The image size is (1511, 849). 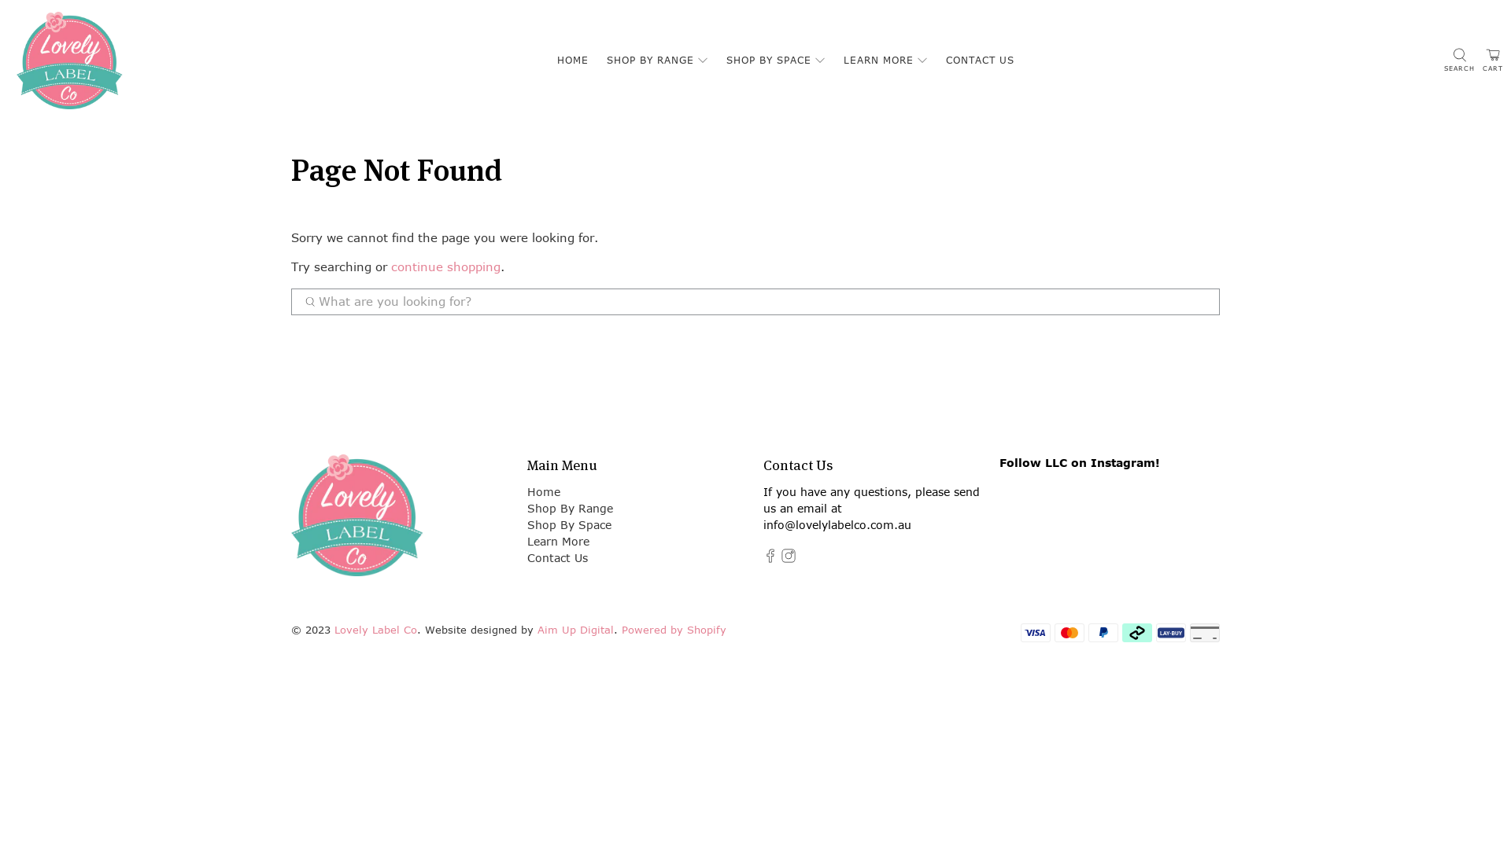 What do you see at coordinates (886, 61) in the screenshot?
I see `LEARN MORE` at bounding box center [886, 61].